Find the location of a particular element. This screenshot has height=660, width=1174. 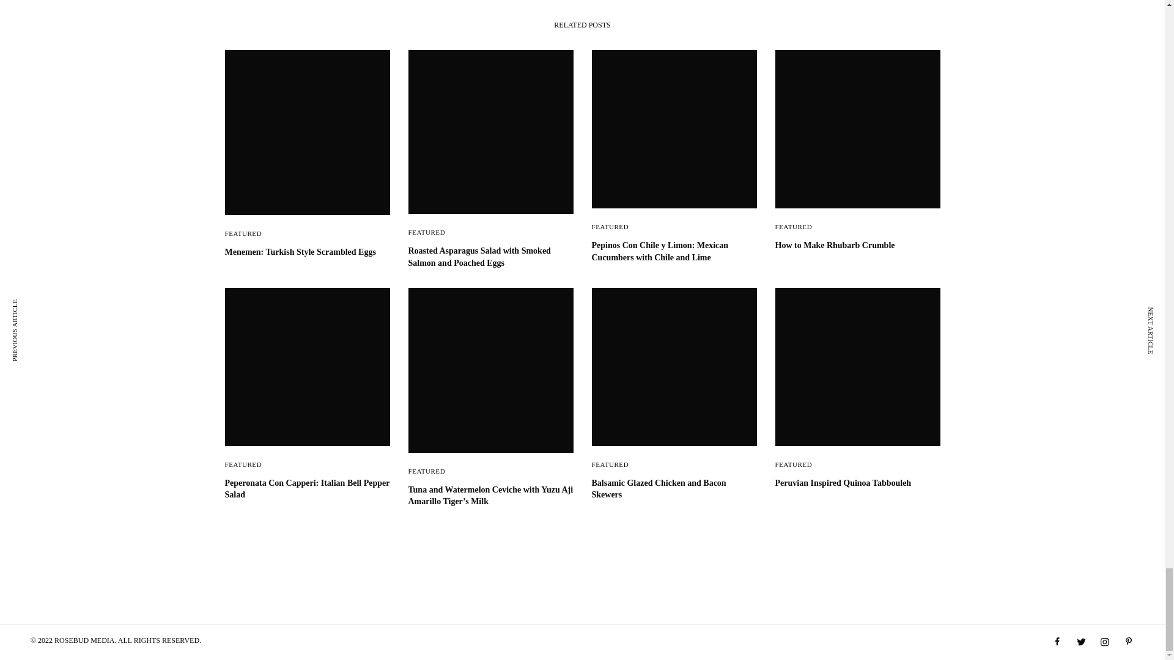

How to Make Rhubarb Crumble is located at coordinates (857, 246).